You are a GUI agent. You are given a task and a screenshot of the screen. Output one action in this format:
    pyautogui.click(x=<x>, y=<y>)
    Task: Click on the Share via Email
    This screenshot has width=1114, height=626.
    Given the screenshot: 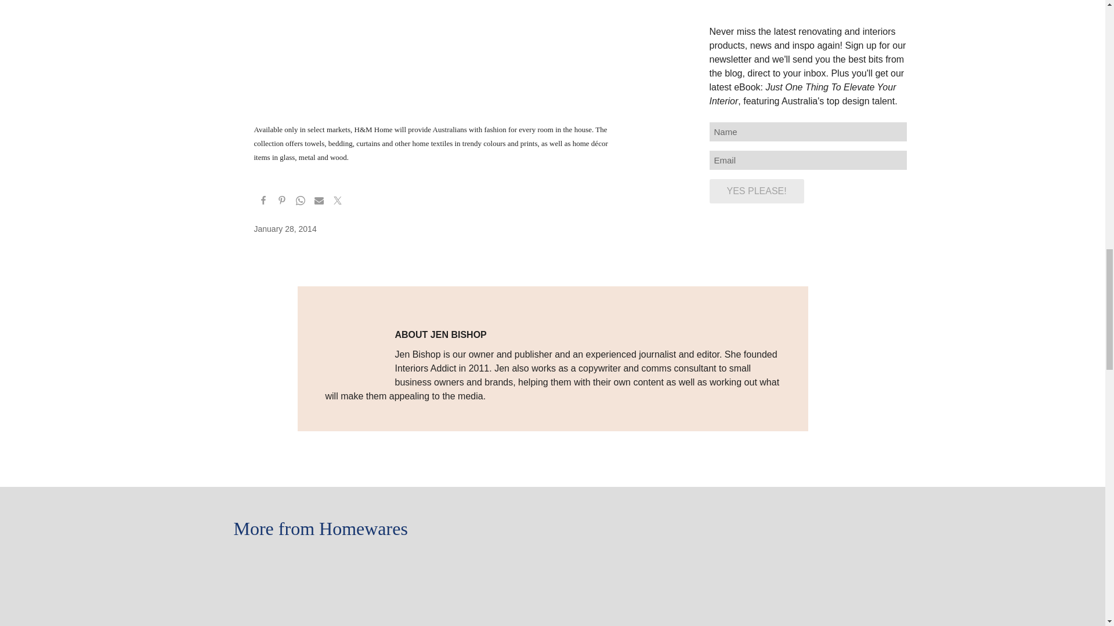 What is the action you would take?
    pyautogui.click(x=319, y=202)
    